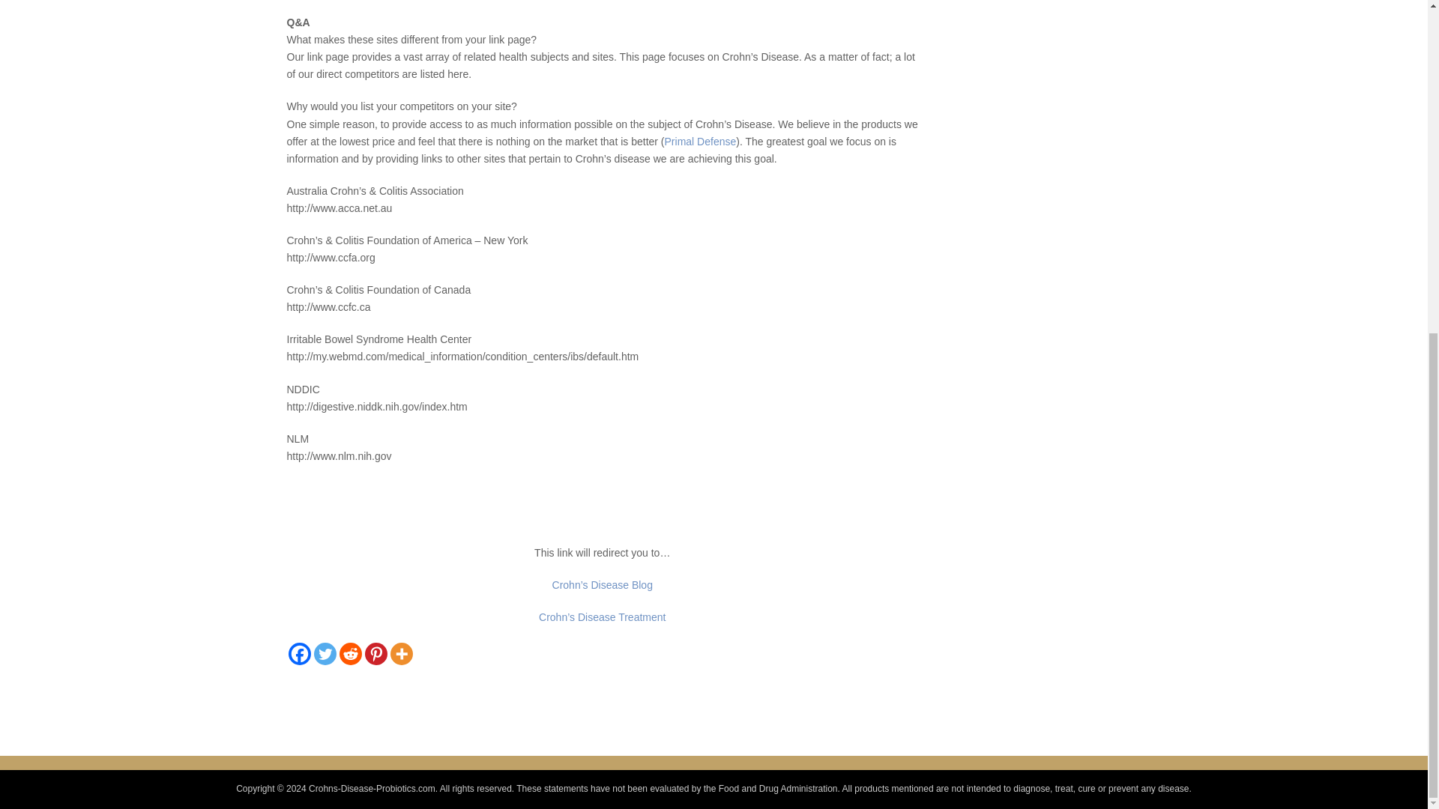  I want to click on Twitter, so click(324, 653).